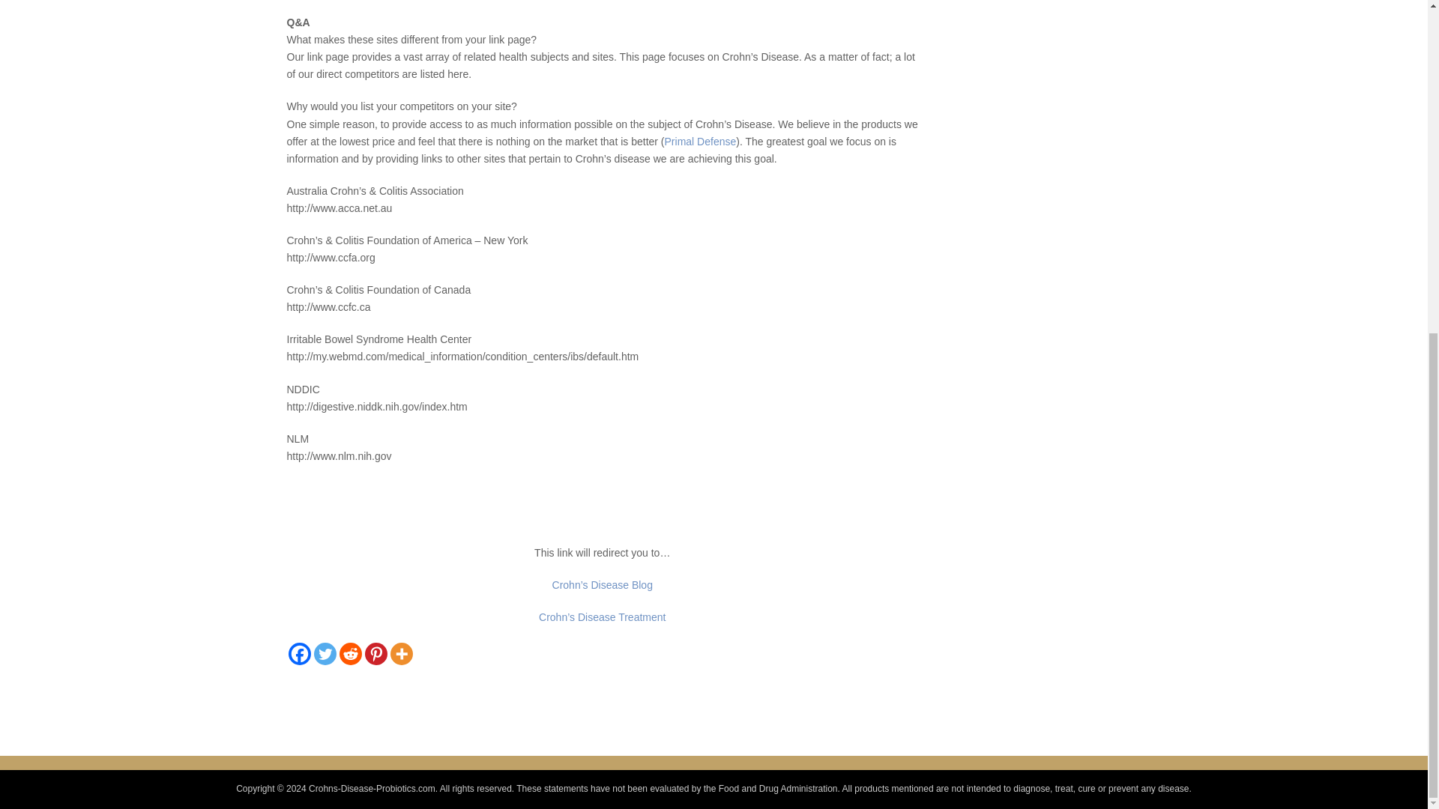  I want to click on Twitter, so click(324, 653).